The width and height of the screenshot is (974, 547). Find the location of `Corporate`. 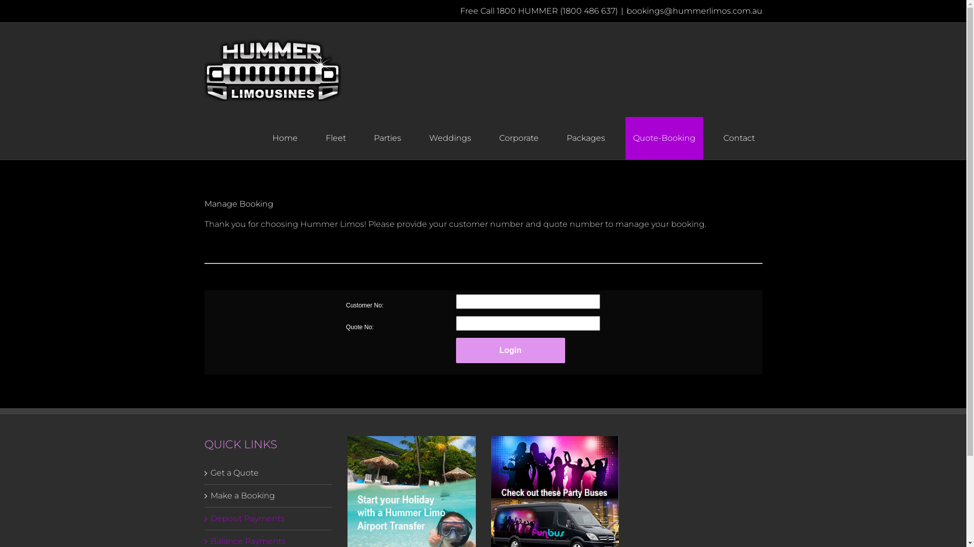

Corporate is located at coordinates (518, 138).